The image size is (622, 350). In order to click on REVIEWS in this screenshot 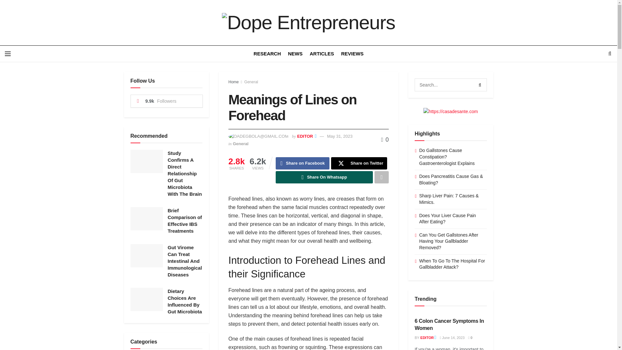, I will do `click(352, 54)`.